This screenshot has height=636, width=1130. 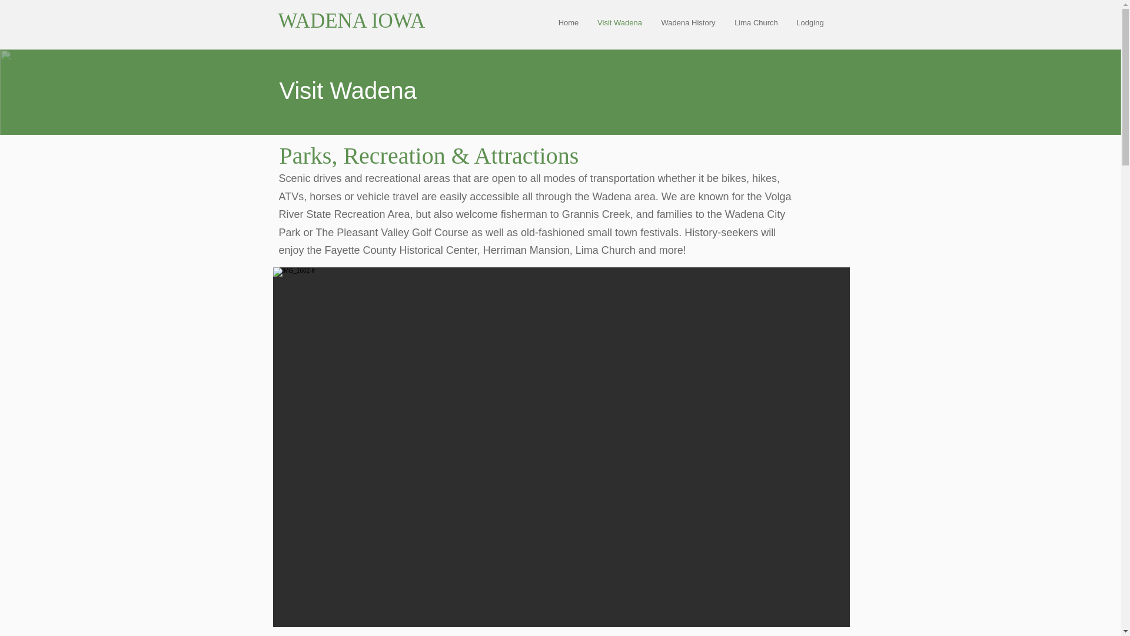 What do you see at coordinates (756, 22) in the screenshot?
I see `Lima Church` at bounding box center [756, 22].